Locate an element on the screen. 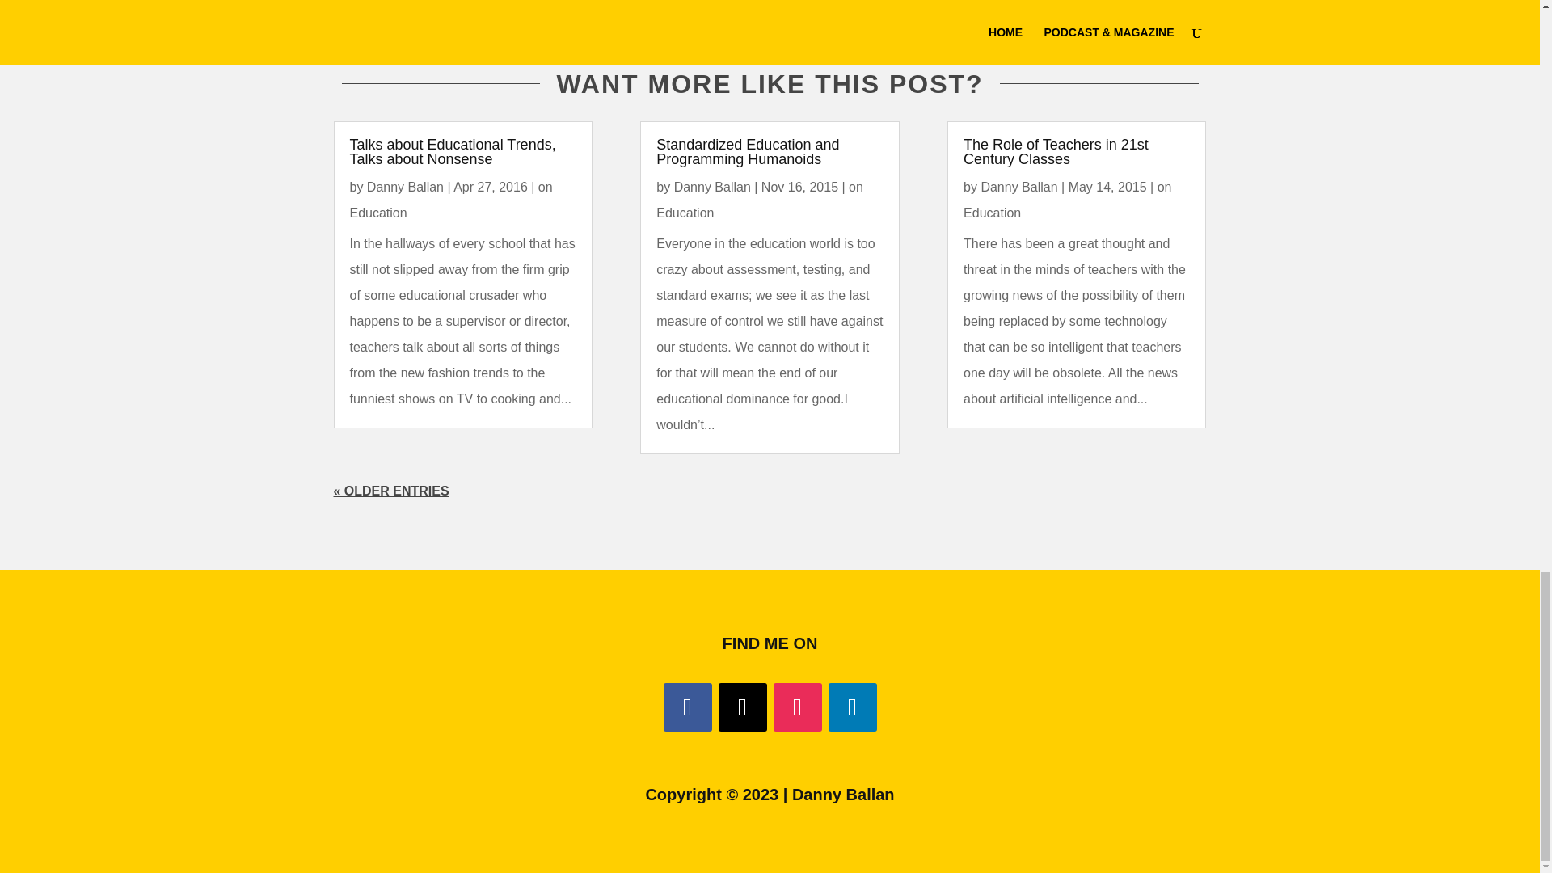  Standardized Education and Programming Humanoids is located at coordinates (748, 152).